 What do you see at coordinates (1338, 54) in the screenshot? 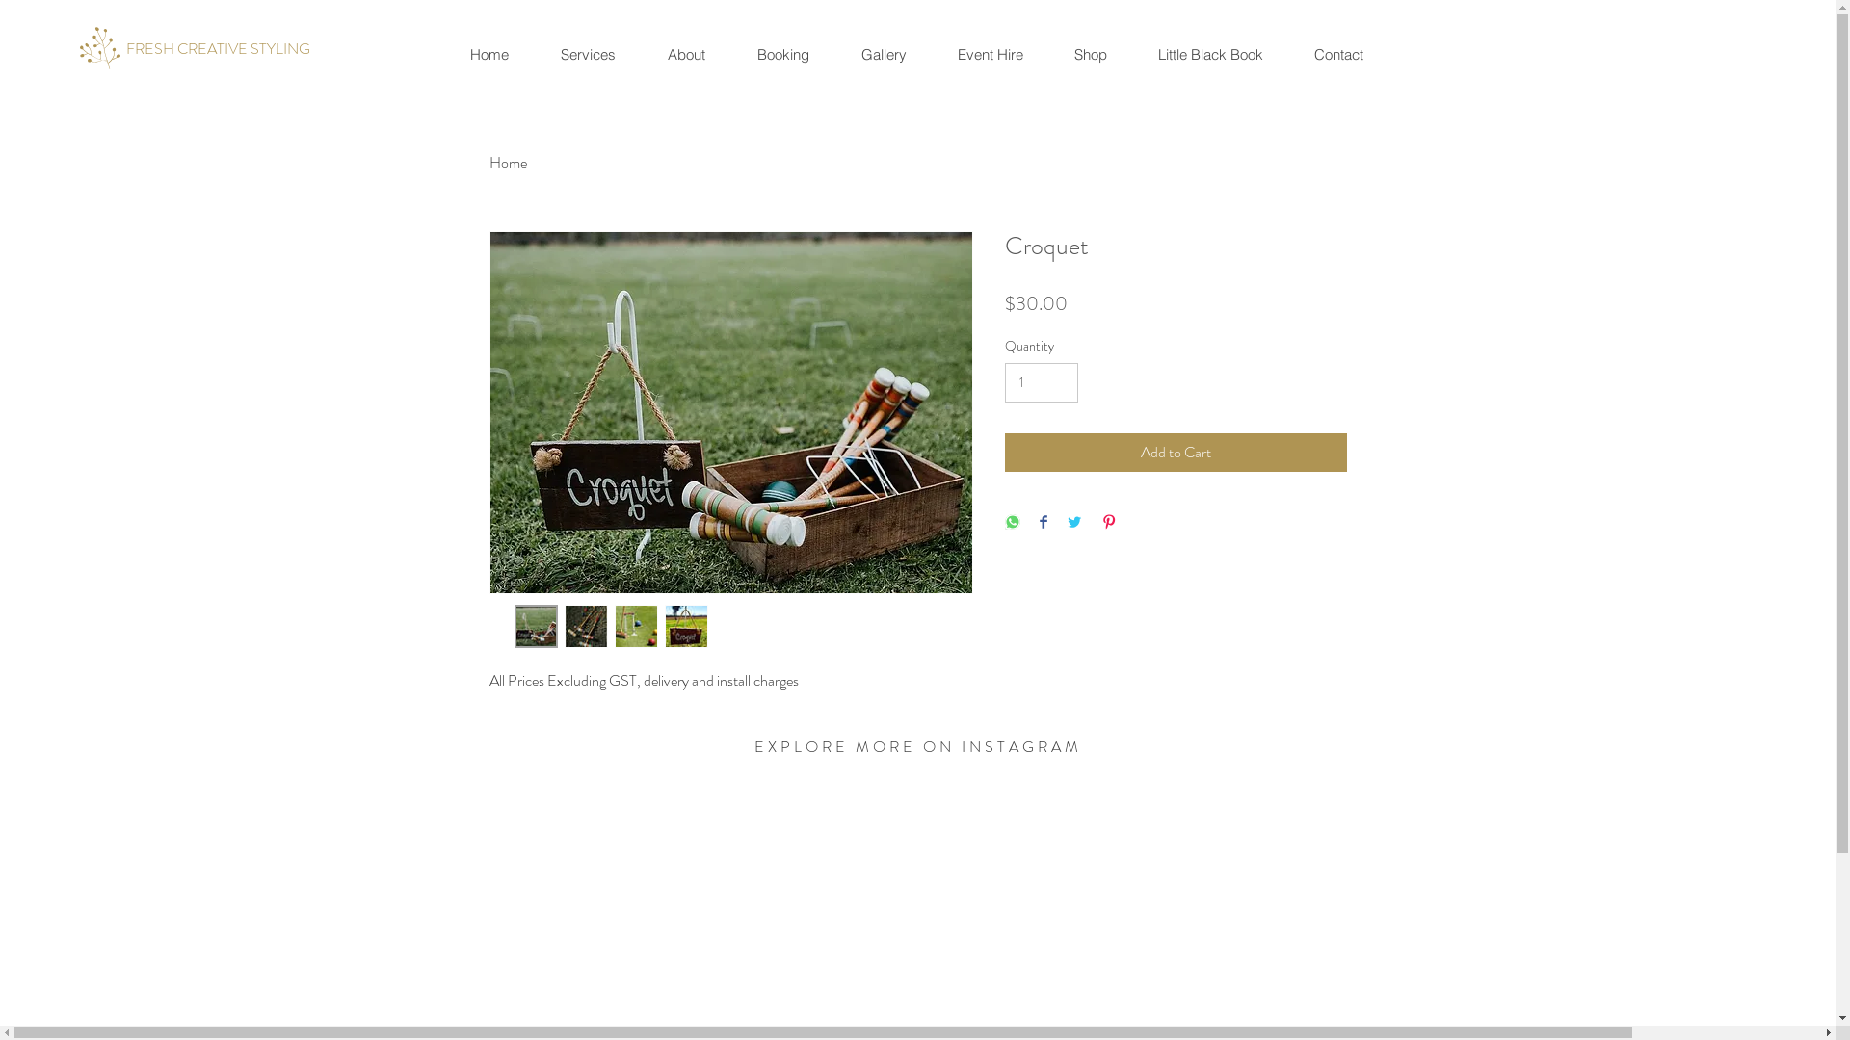
I see `Contact` at bounding box center [1338, 54].